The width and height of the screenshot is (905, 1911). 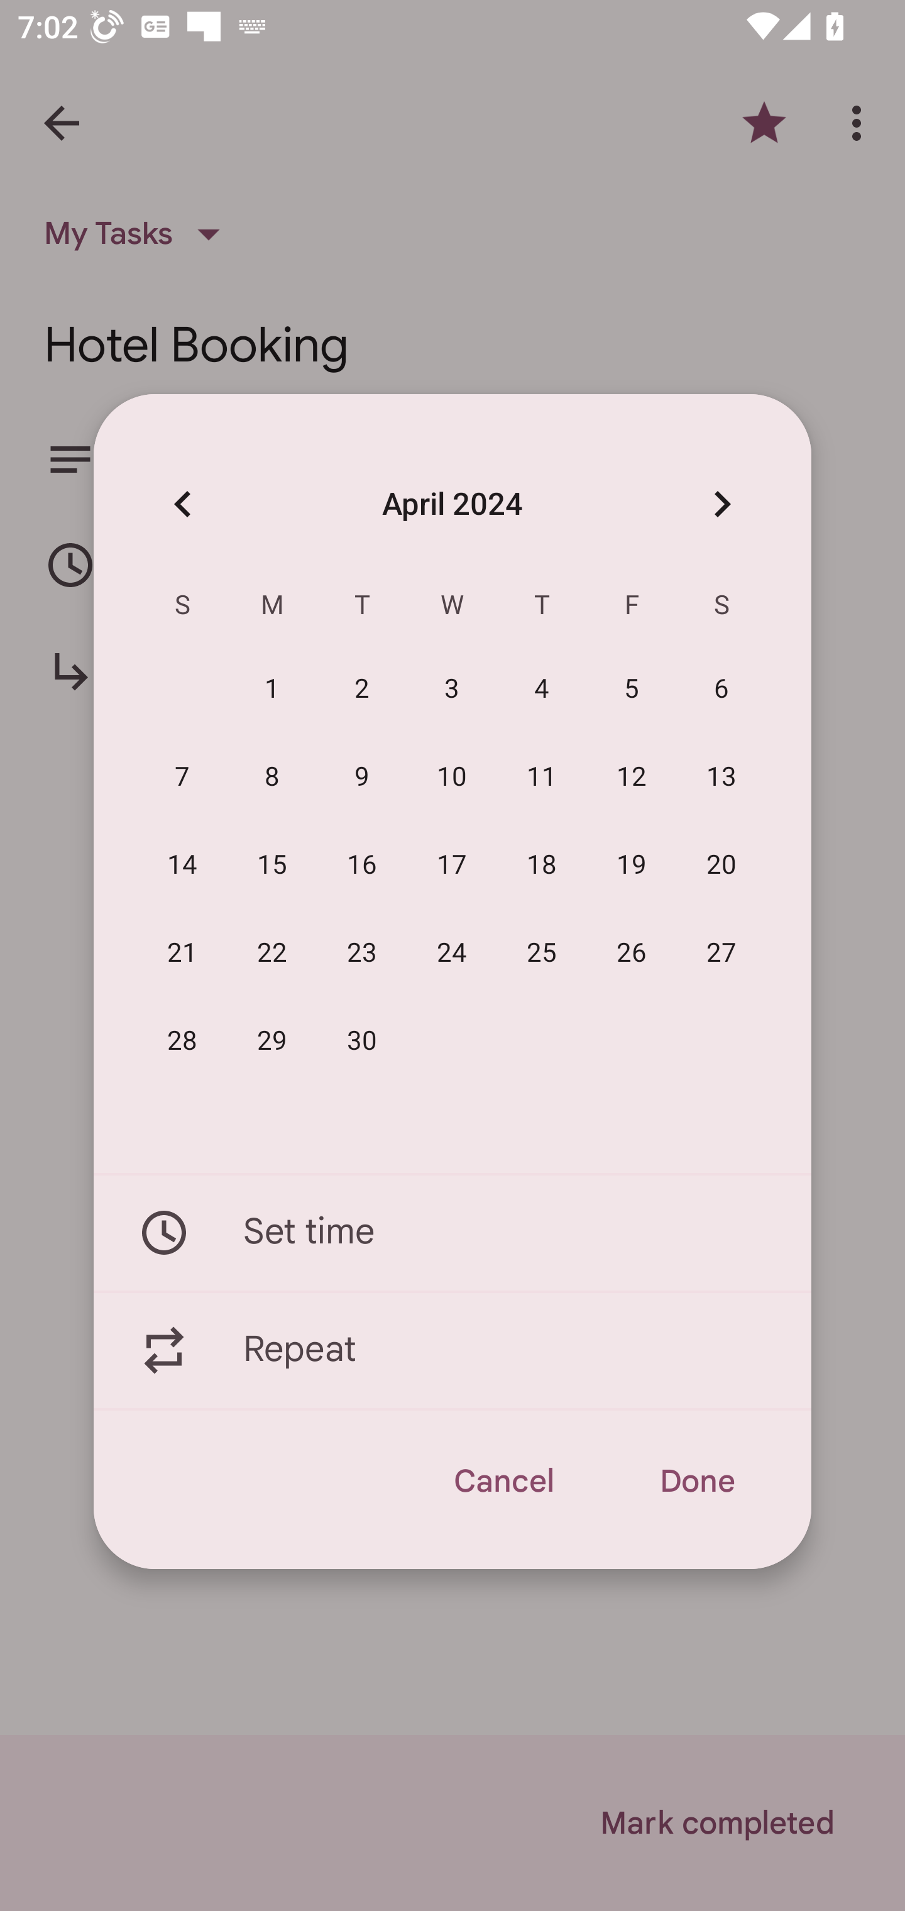 What do you see at coordinates (721, 778) in the screenshot?
I see `13 13 April 2024` at bounding box center [721, 778].